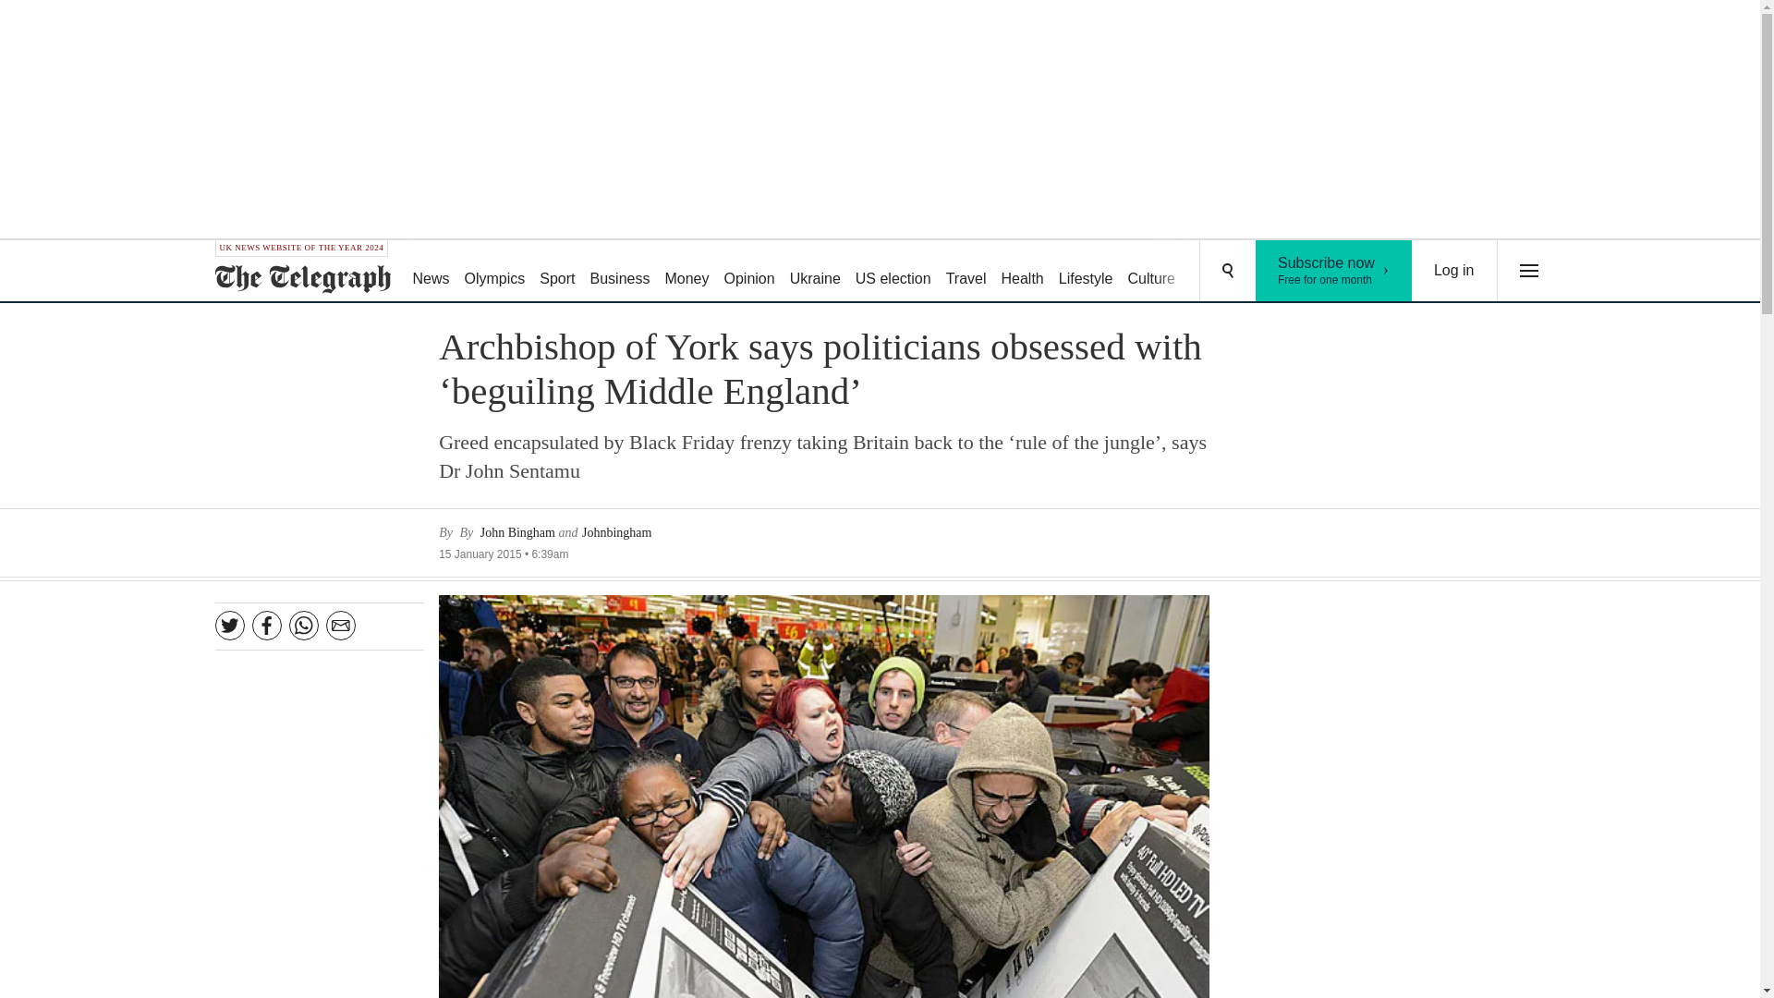 This screenshot has height=998, width=1774. I want to click on Health, so click(1022, 272).